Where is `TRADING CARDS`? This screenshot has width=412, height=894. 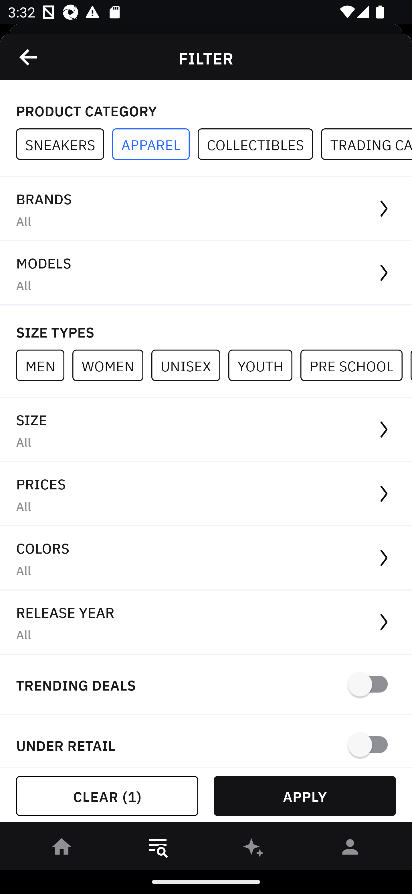 TRADING CARDS is located at coordinates (366, 144).